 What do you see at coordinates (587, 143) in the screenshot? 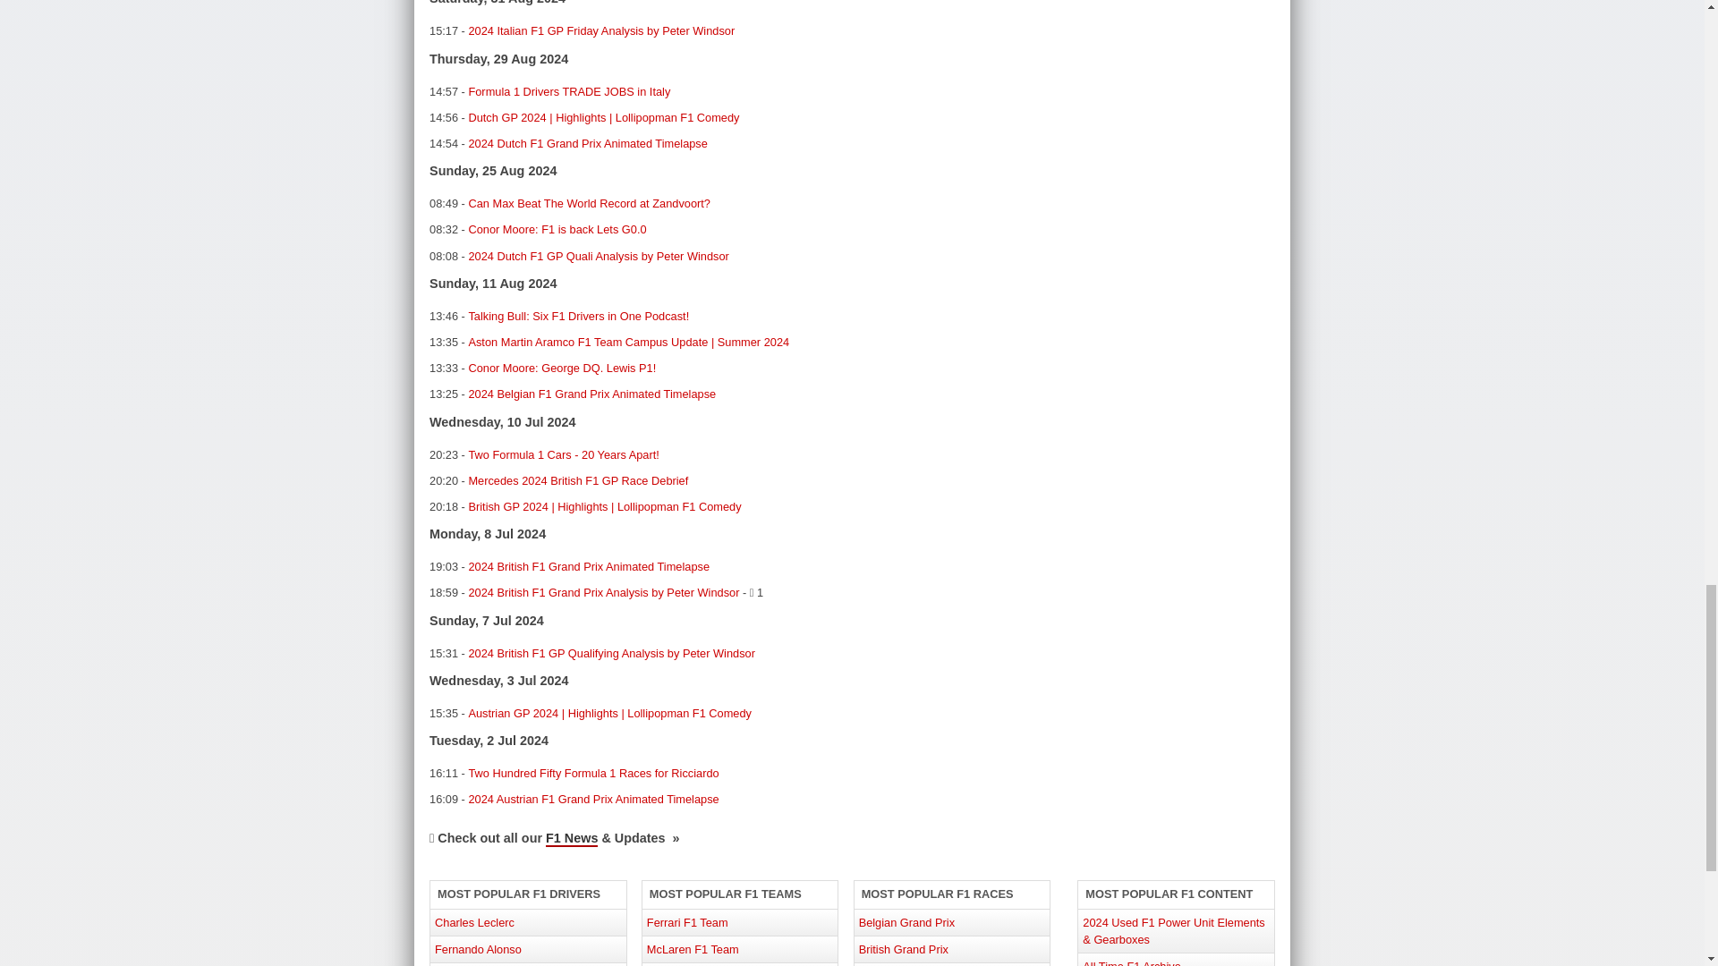
I see `2024 Dutch F1 Grand Prix Animated Timelapse` at bounding box center [587, 143].